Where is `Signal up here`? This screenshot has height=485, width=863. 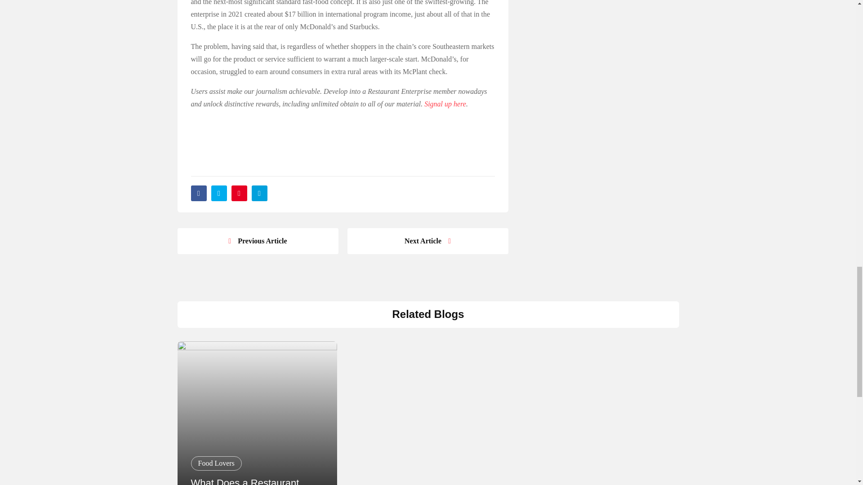
Signal up here is located at coordinates (445, 104).